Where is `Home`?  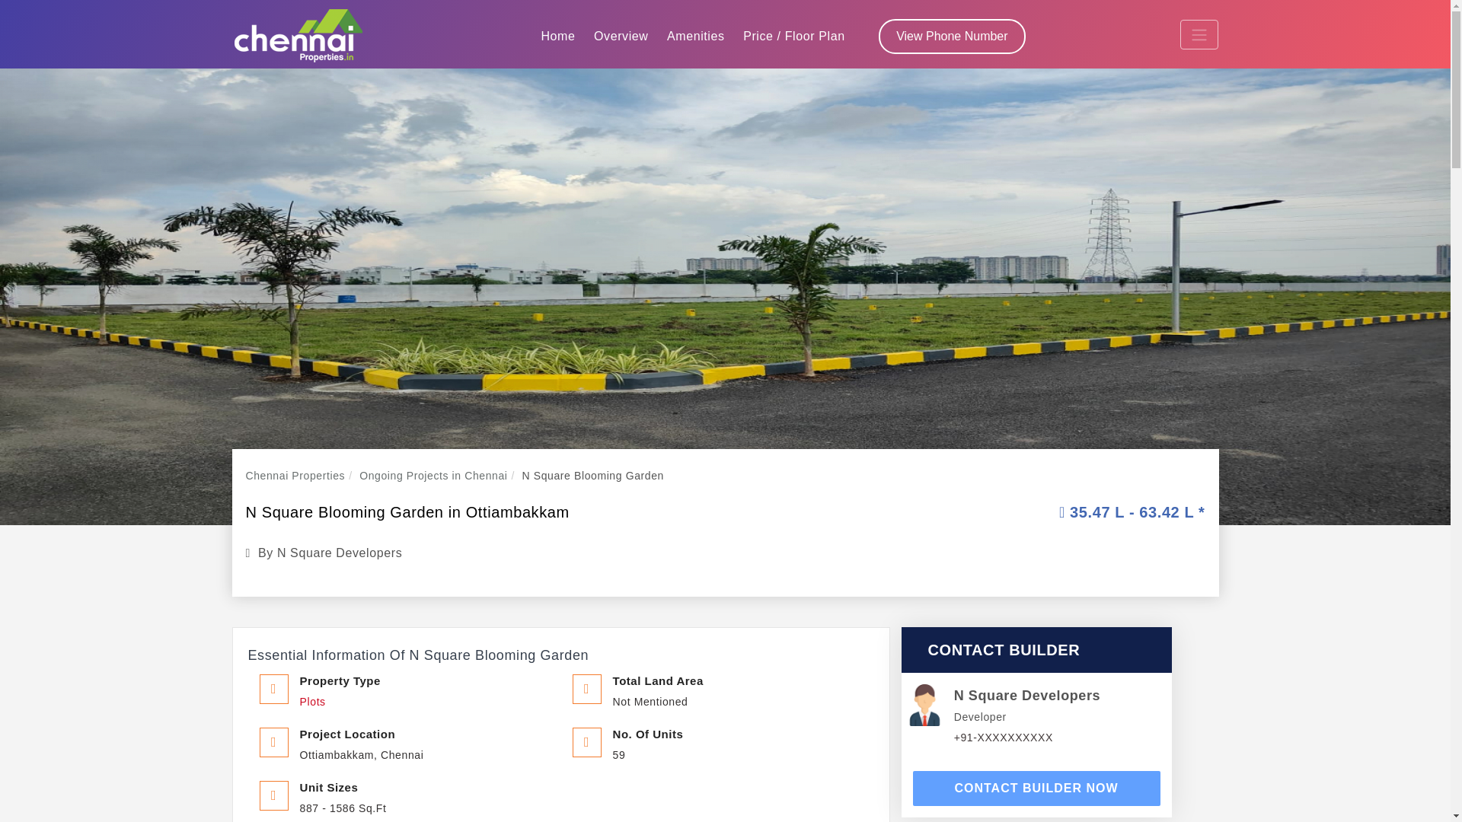
Home is located at coordinates (557, 36).